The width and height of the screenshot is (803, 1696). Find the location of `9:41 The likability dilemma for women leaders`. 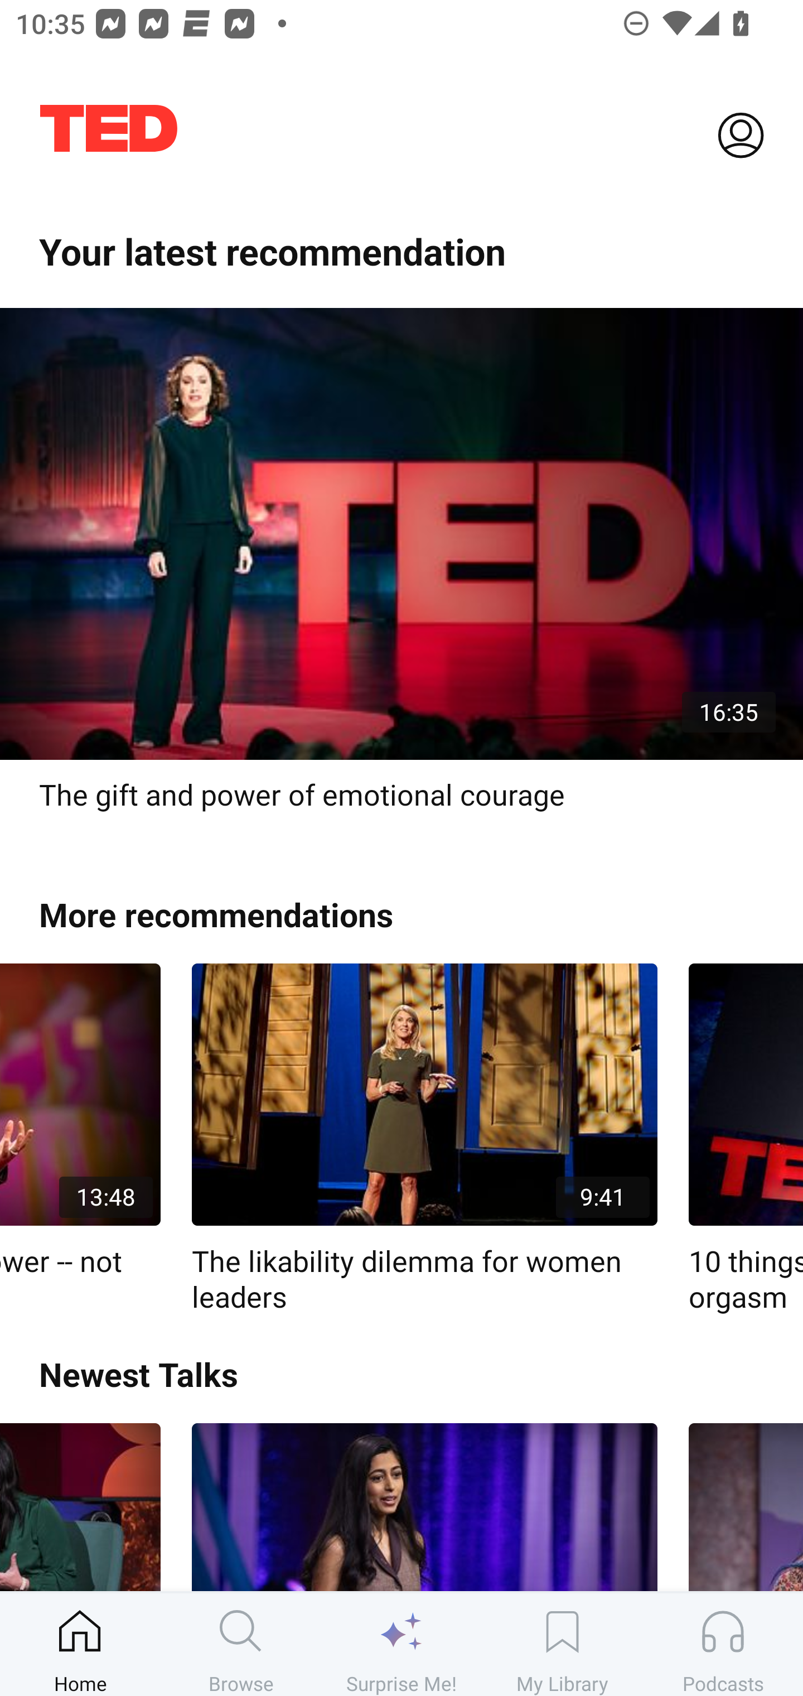

9:41 The likability dilemma for women leaders is located at coordinates (425, 1139).